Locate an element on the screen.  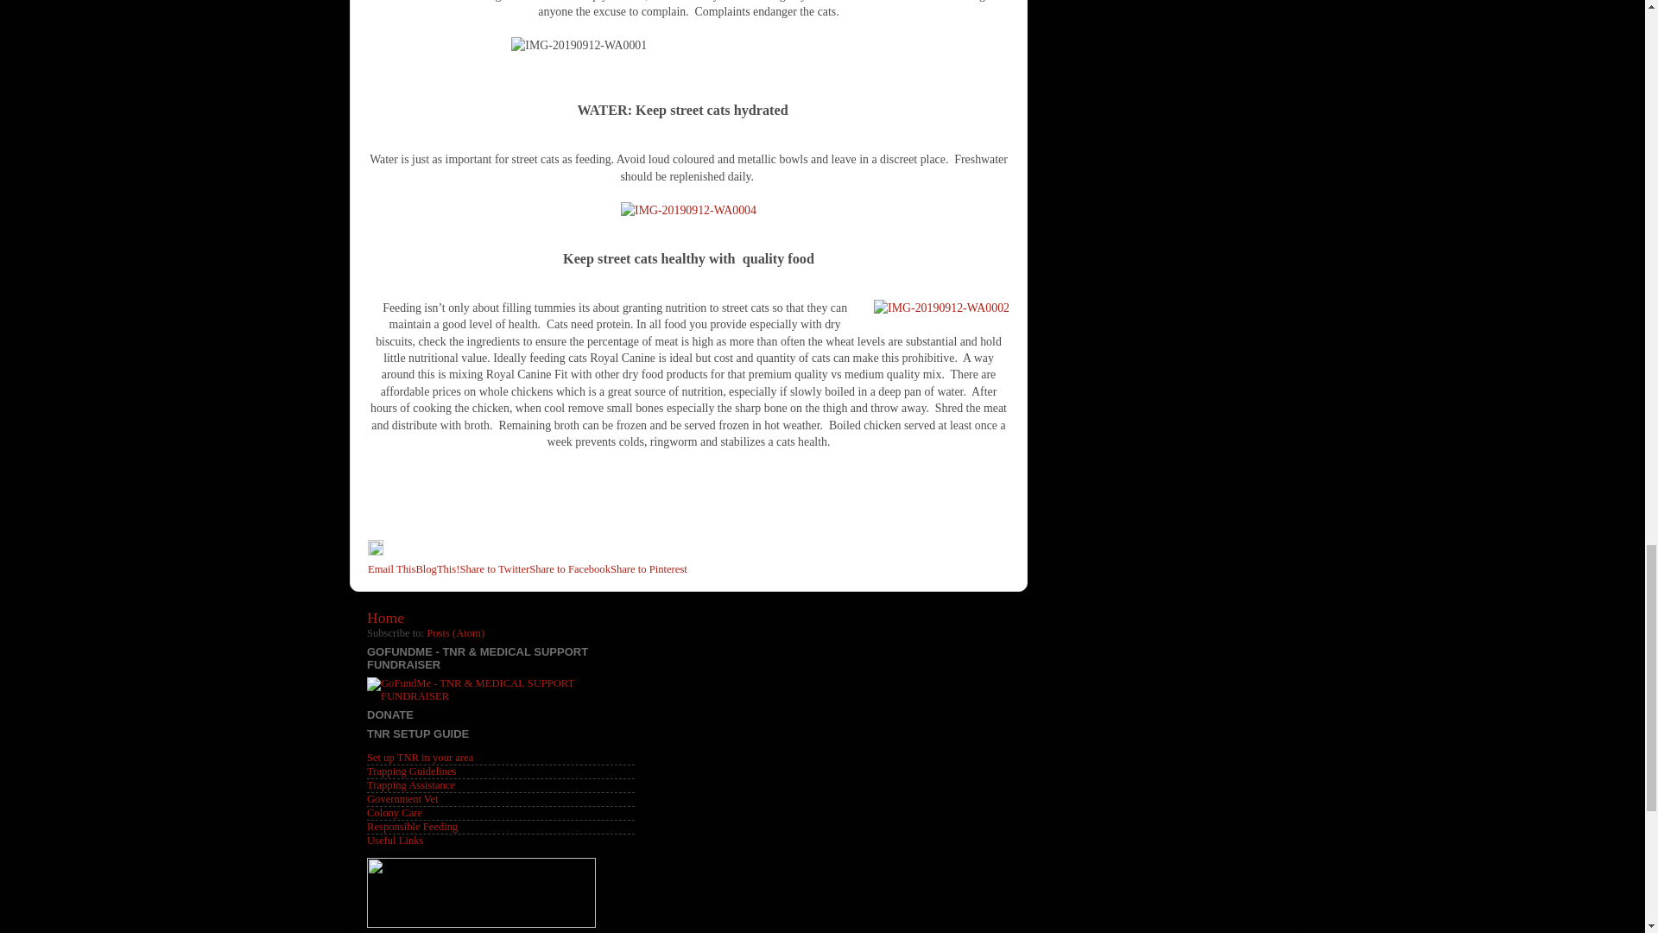
Share to Twitter is located at coordinates (494, 569).